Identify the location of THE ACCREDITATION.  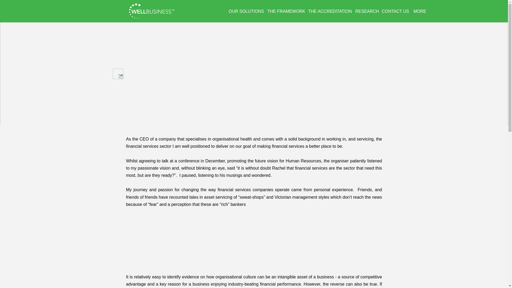
(329, 11).